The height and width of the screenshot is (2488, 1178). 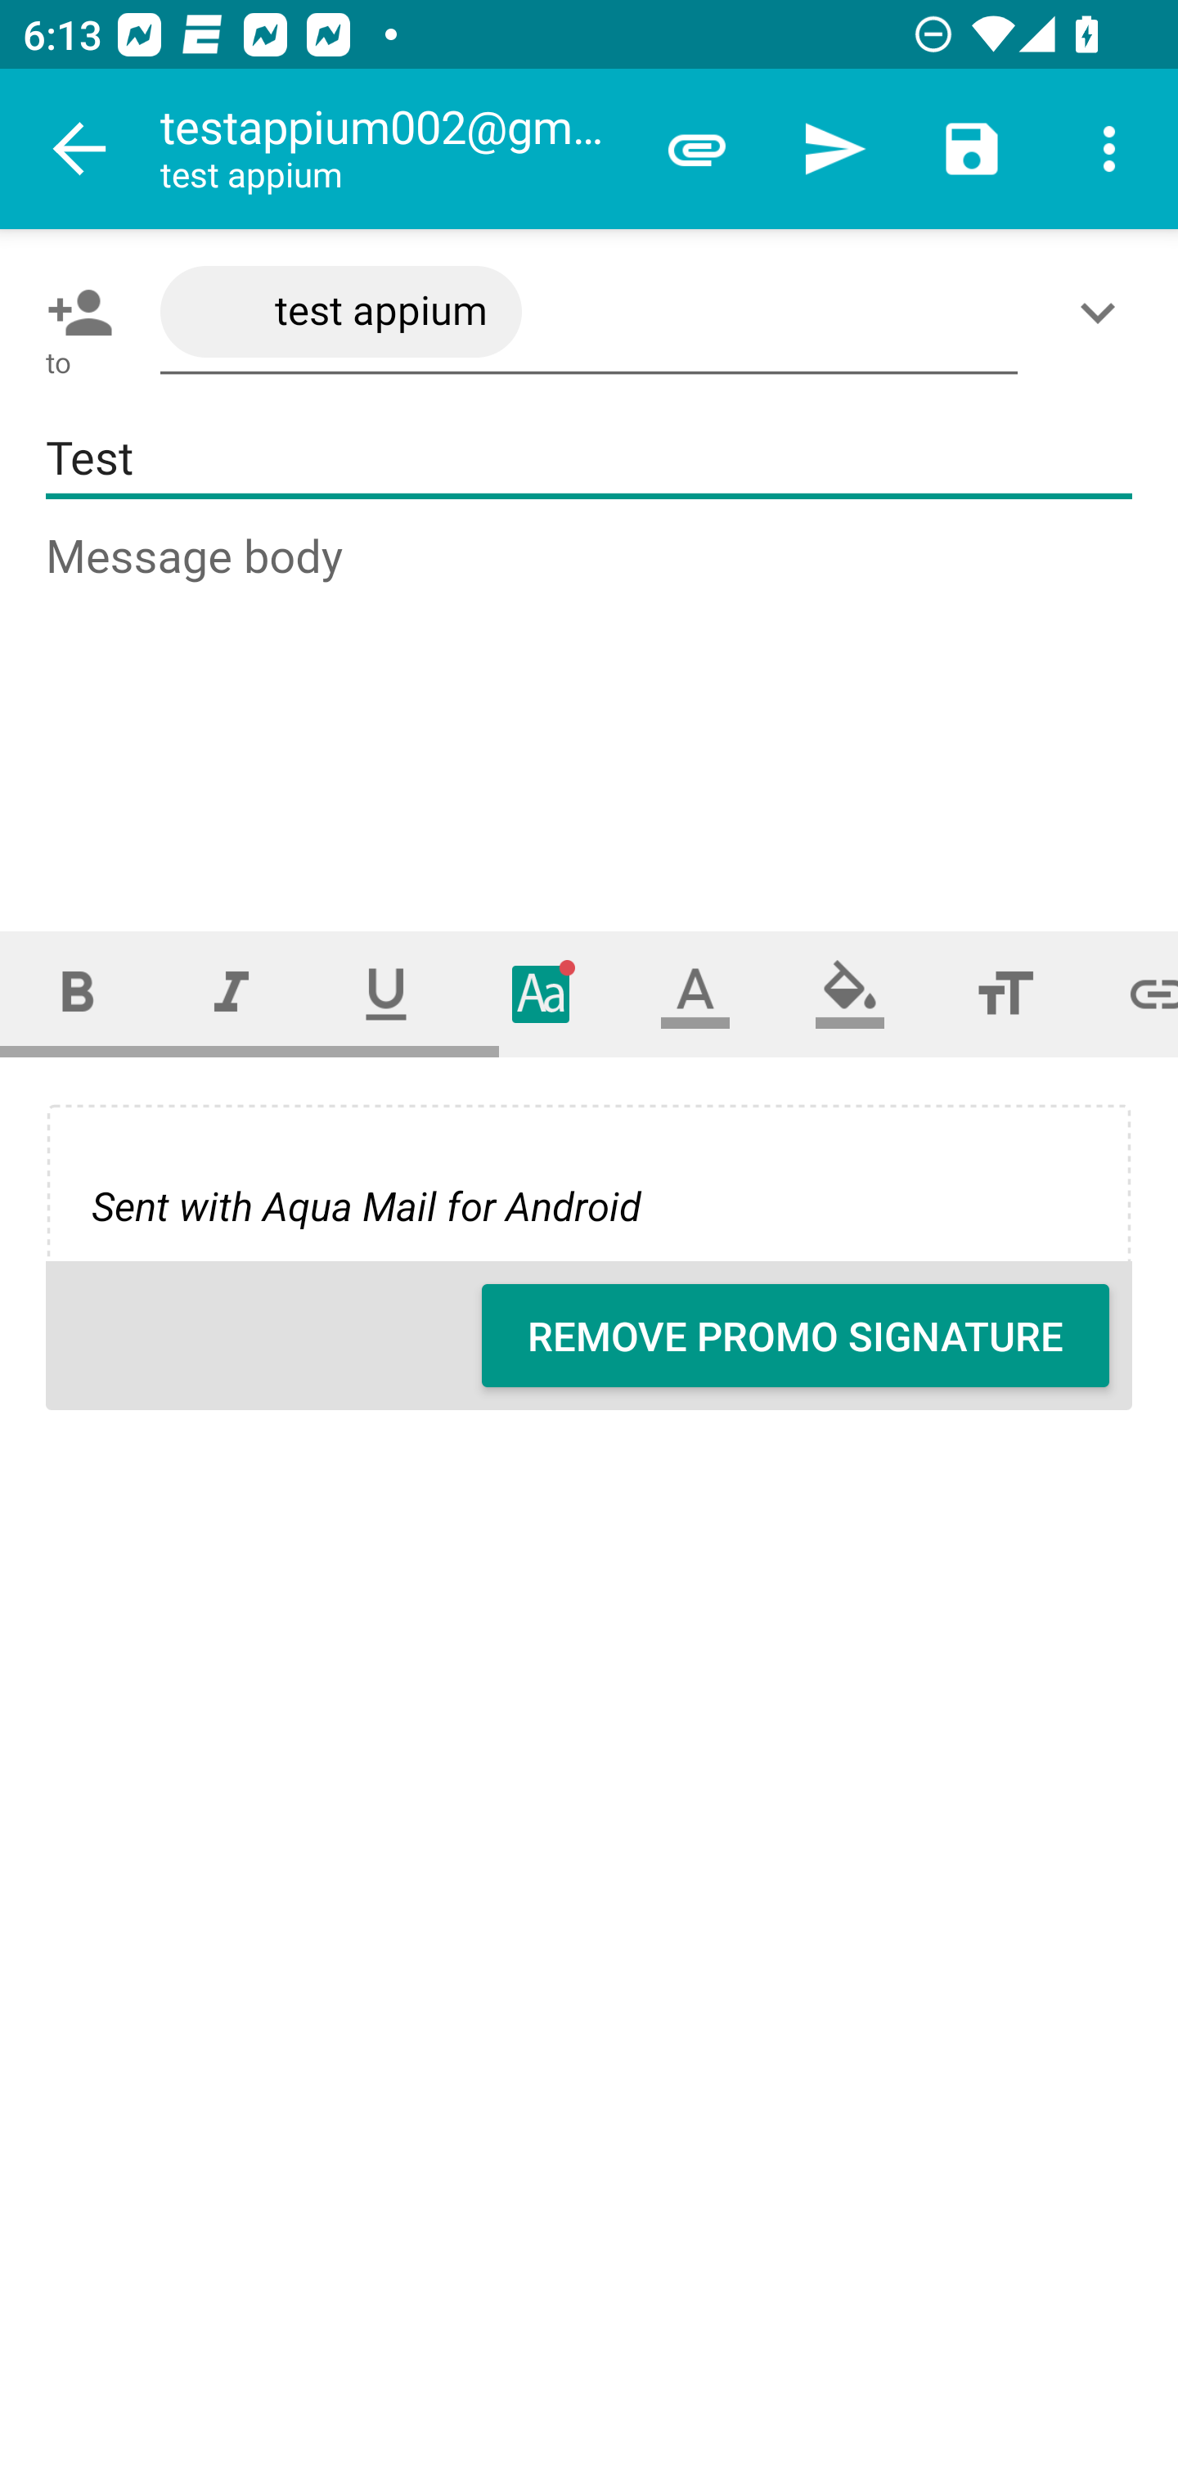 I want to click on REMOVE PROMO SIGNATURE, so click(x=795, y=1336).